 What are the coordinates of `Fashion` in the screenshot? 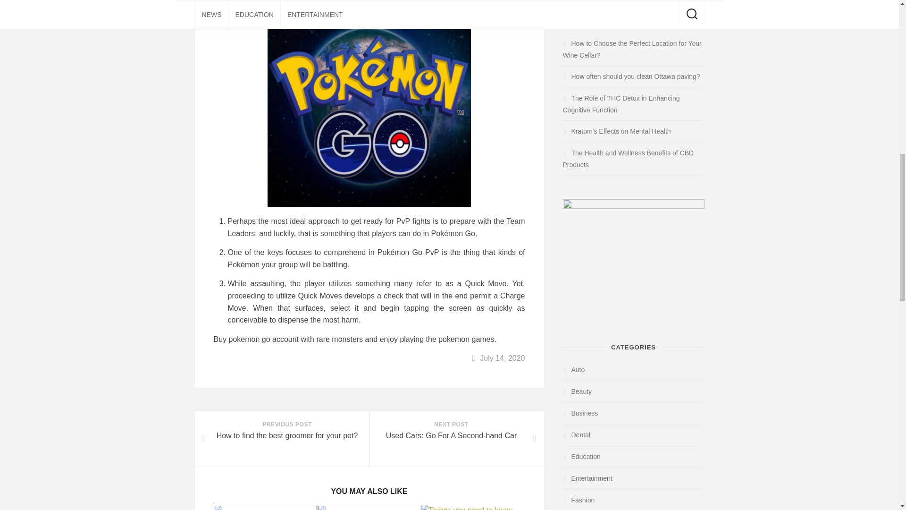 It's located at (621, 104).